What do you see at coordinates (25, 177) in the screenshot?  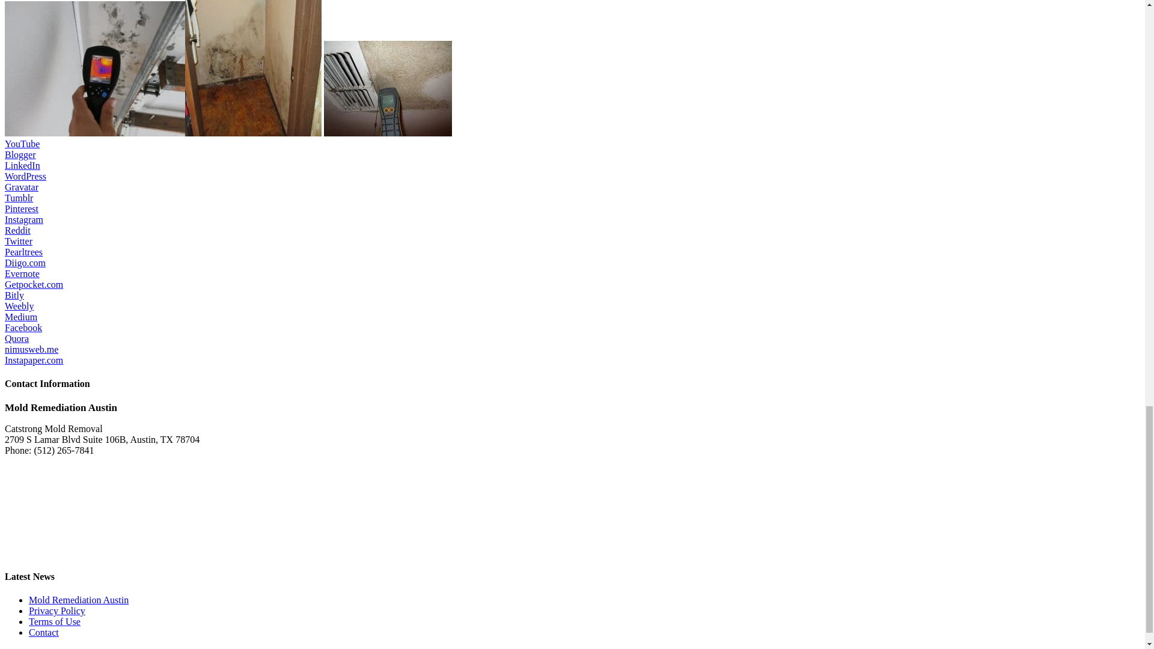 I see `WordPress` at bounding box center [25, 177].